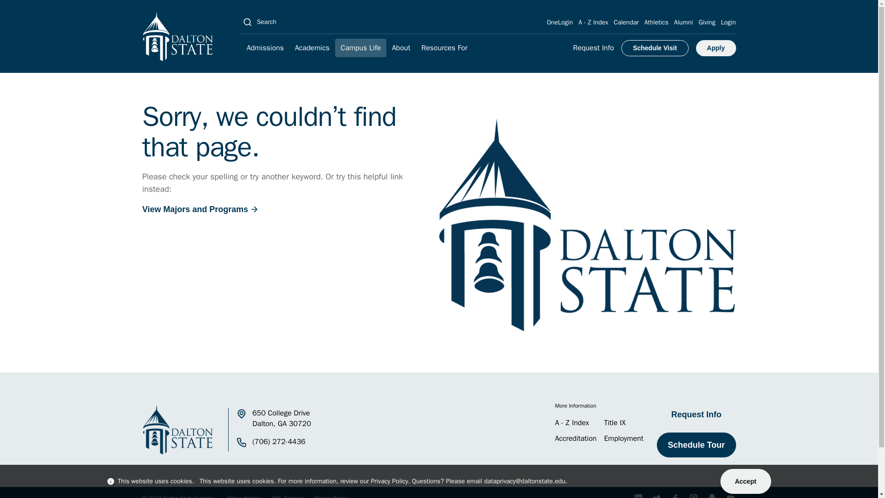  Describe the element at coordinates (706, 22) in the screenshot. I see `Giving` at that location.